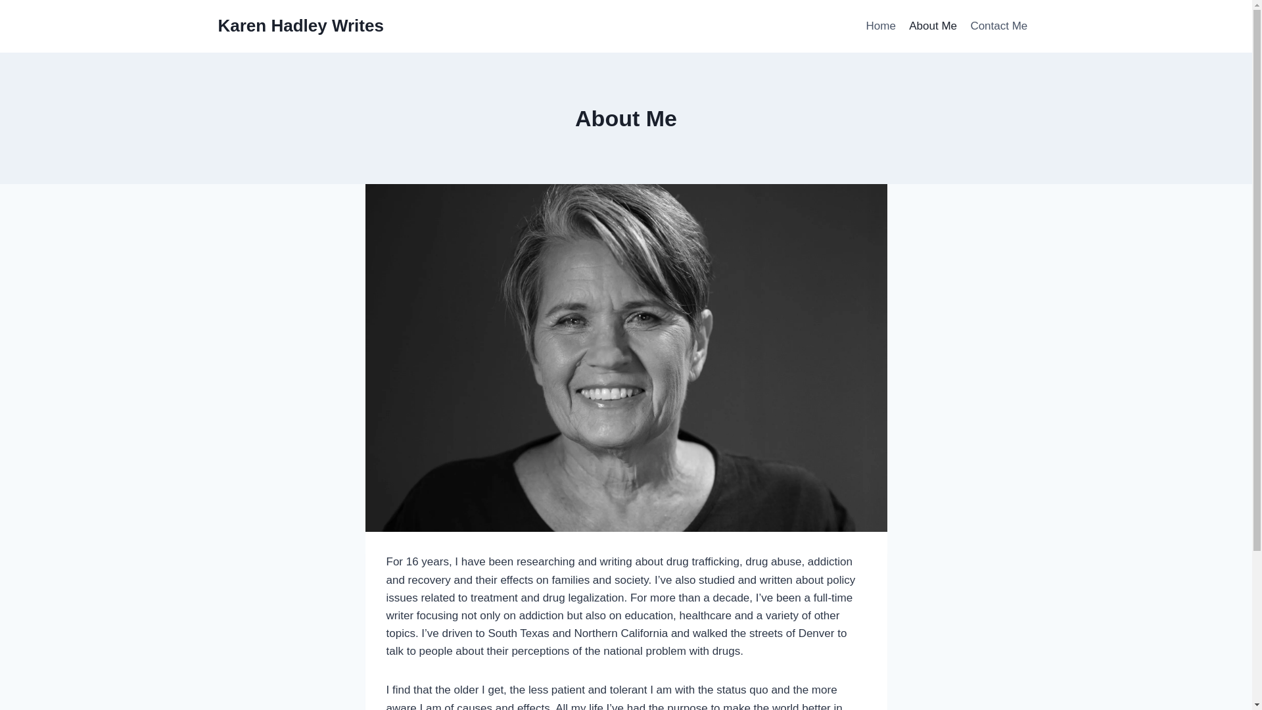 The height and width of the screenshot is (710, 1262). I want to click on Karen Hadley Writes, so click(301, 26).